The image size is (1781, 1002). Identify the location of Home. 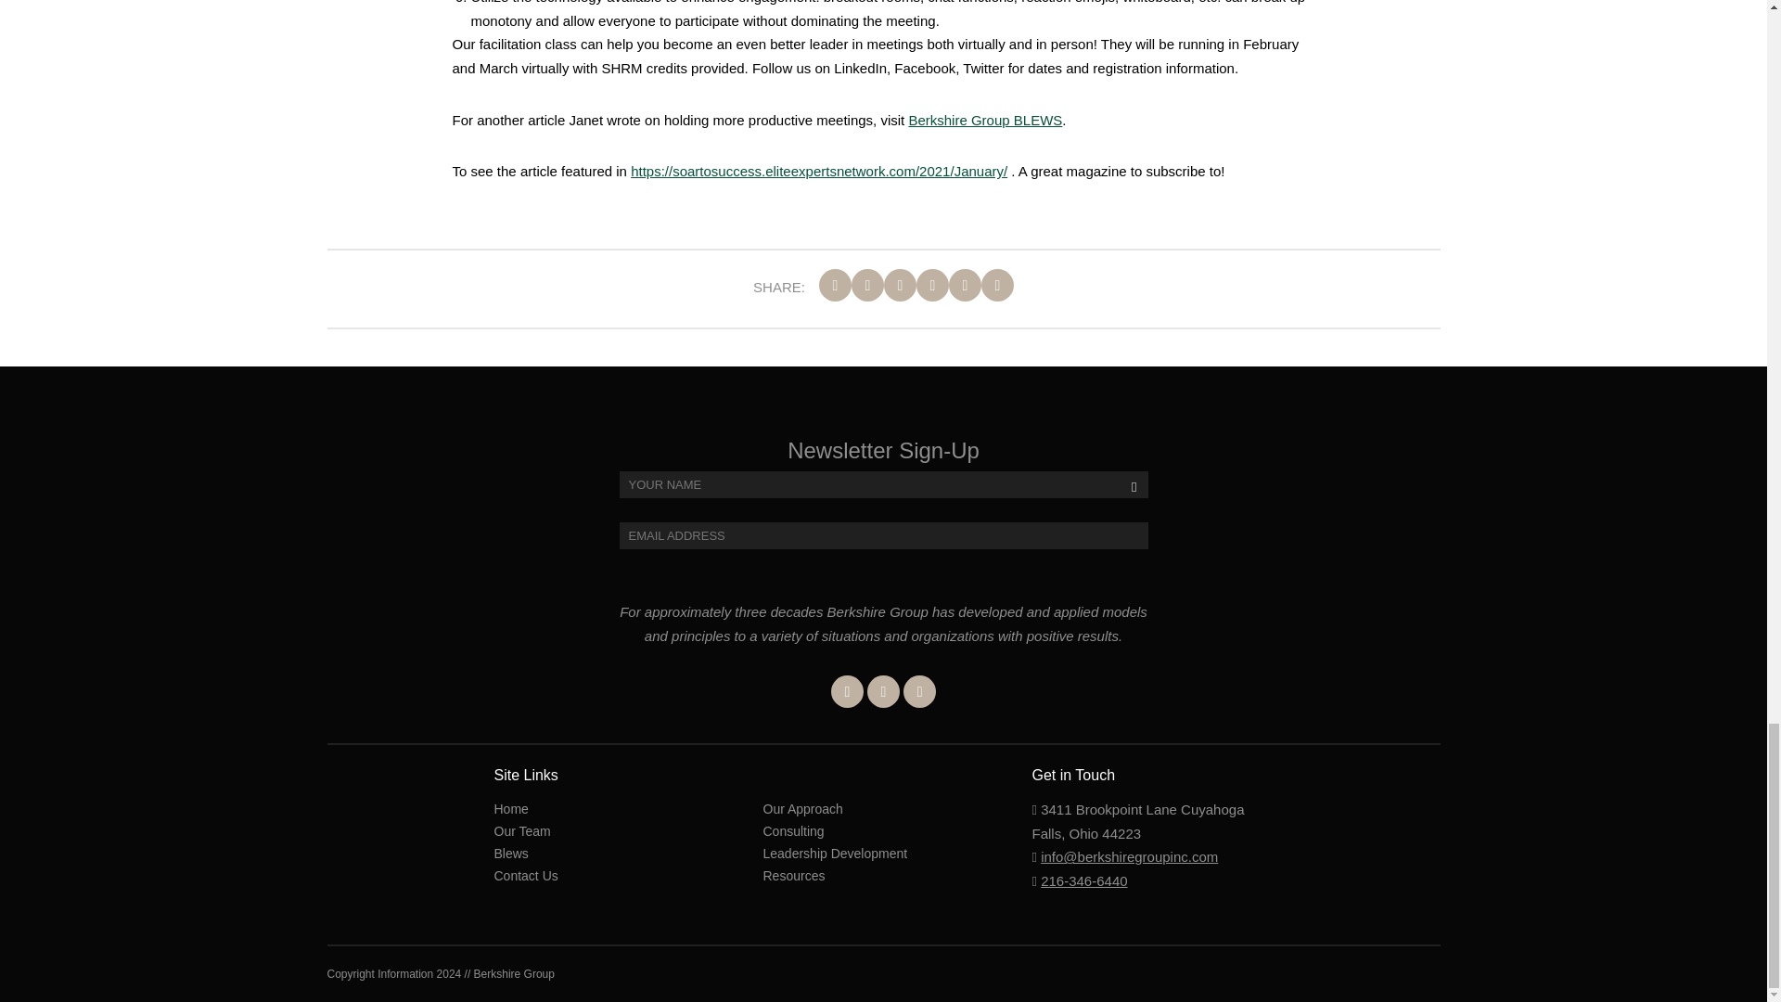
(510, 809).